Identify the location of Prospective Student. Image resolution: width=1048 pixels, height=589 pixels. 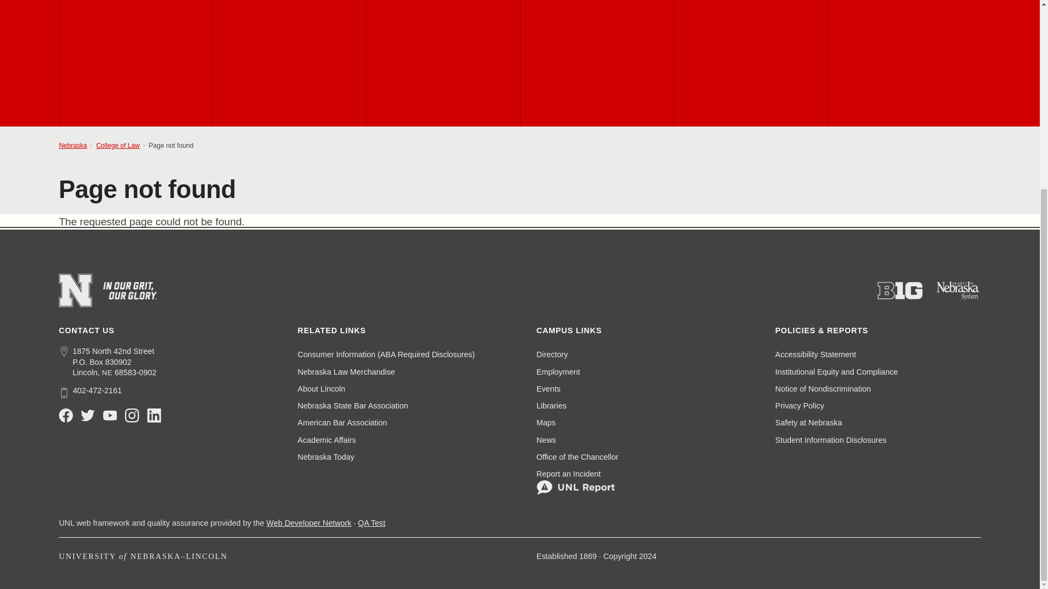
(289, 63).